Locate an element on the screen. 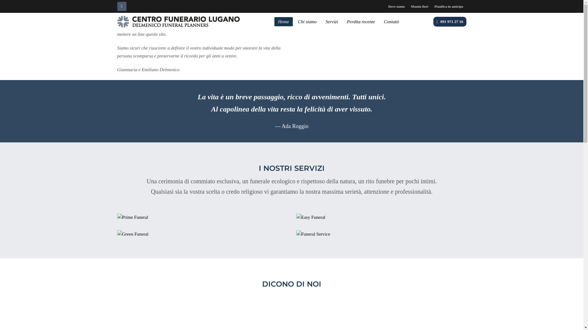 The height and width of the screenshot is (330, 588). Csa funeraria is located at coordinates (382, 218).